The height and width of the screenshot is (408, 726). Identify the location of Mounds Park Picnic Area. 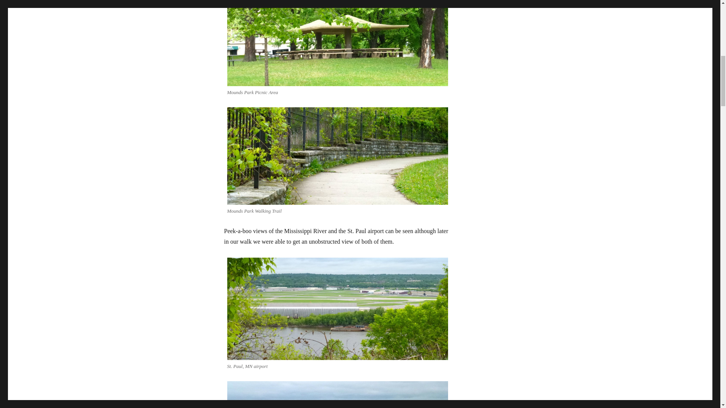
(337, 43).